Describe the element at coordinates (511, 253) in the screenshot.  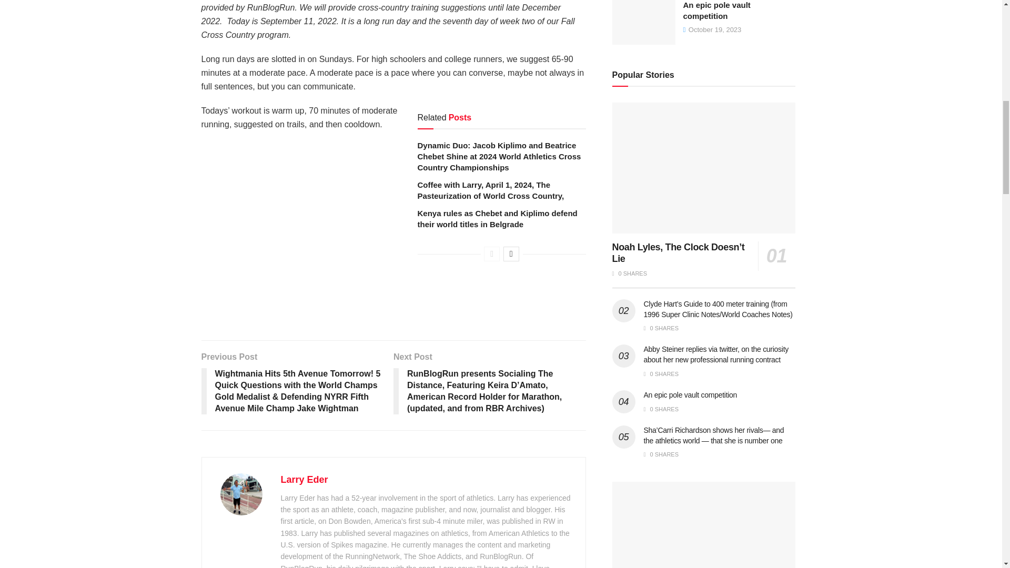
I see `Next` at that location.